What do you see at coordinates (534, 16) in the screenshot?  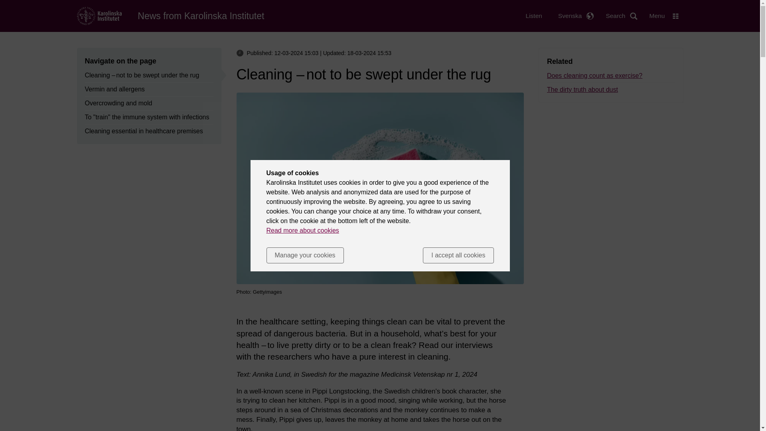 I see `Listen` at bounding box center [534, 16].